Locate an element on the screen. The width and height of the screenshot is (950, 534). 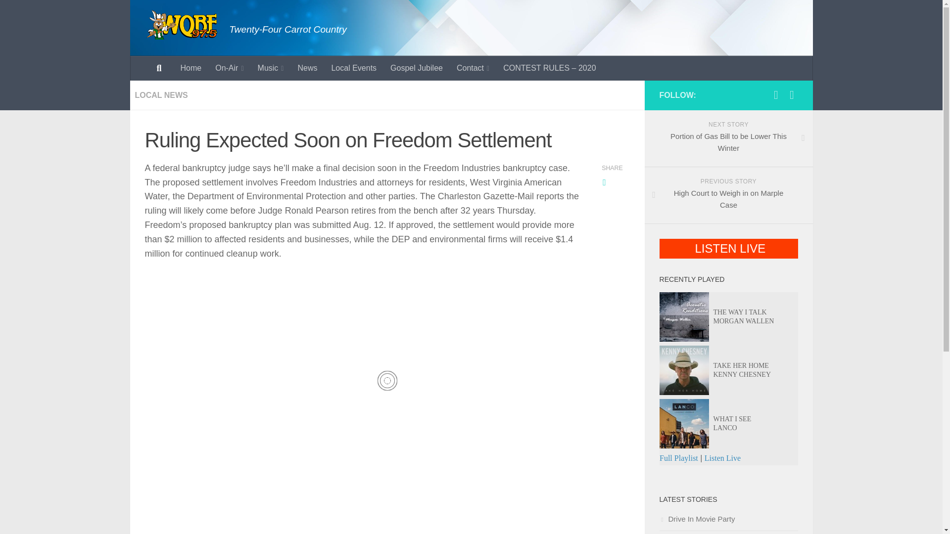
On-Air is located at coordinates (229, 68).